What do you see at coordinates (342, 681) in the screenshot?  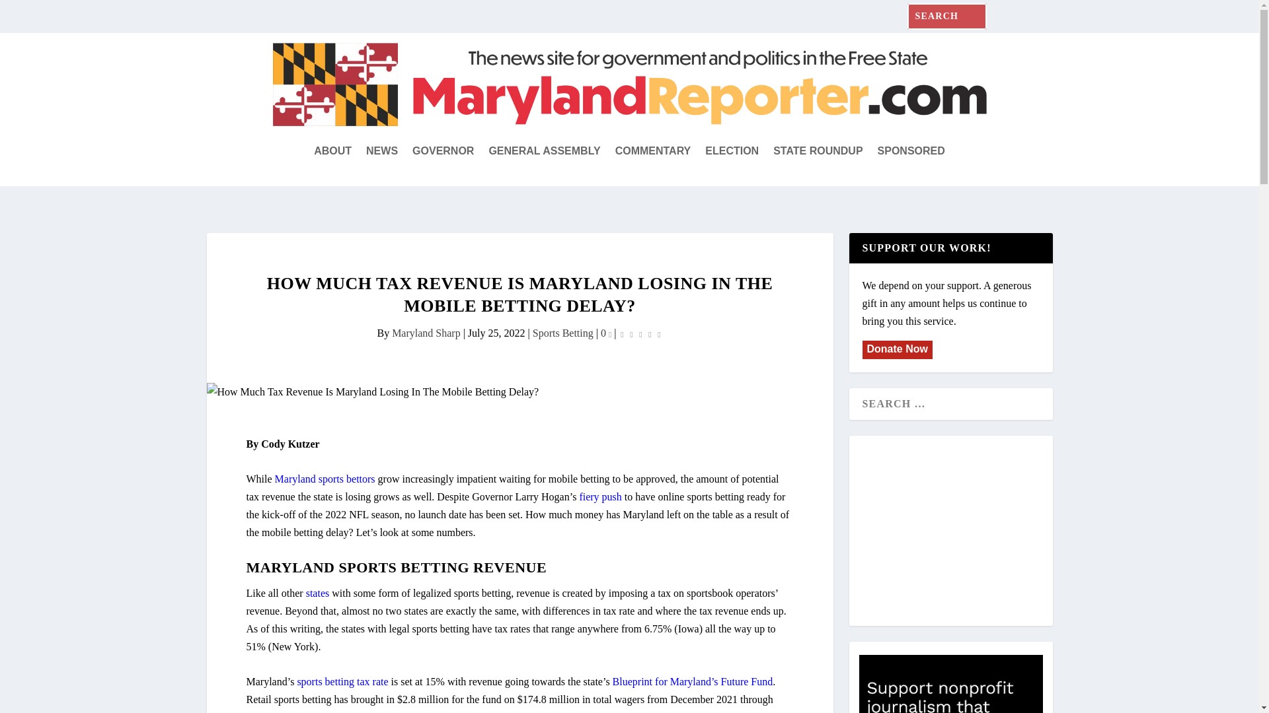 I see `sports betting tax rate` at bounding box center [342, 681].